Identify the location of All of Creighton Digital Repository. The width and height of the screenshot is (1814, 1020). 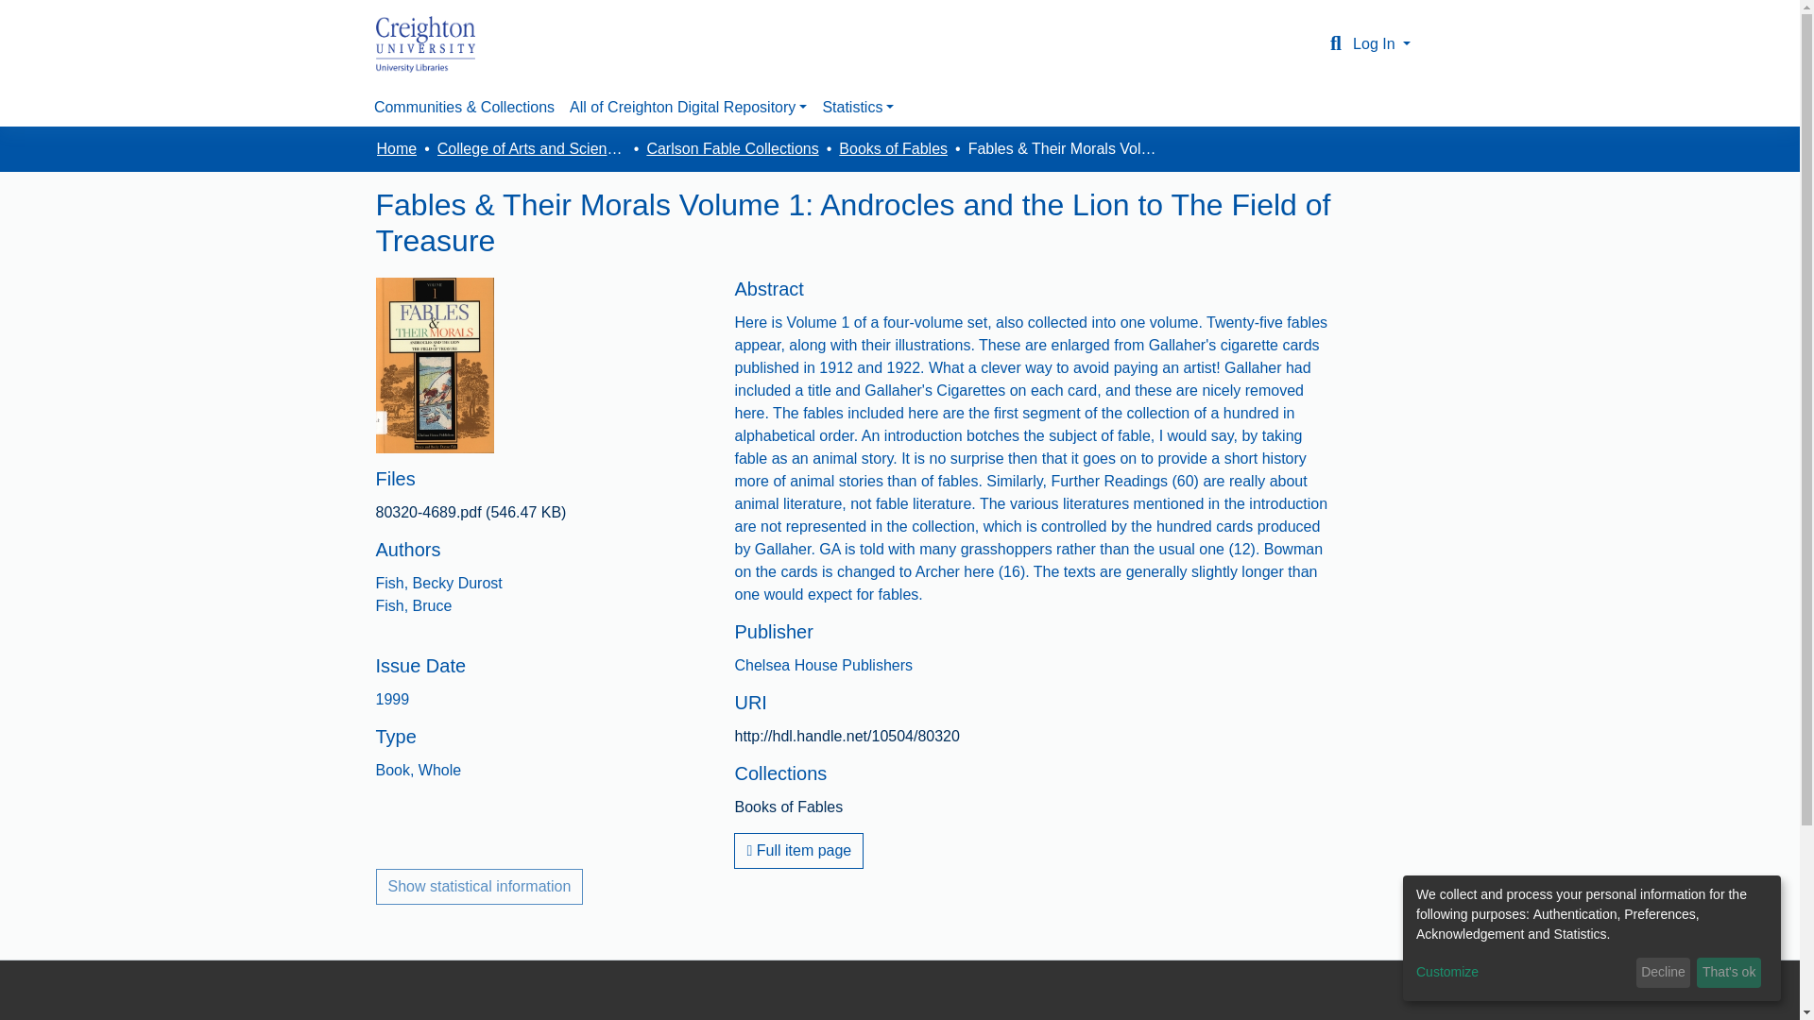
(688, 107).